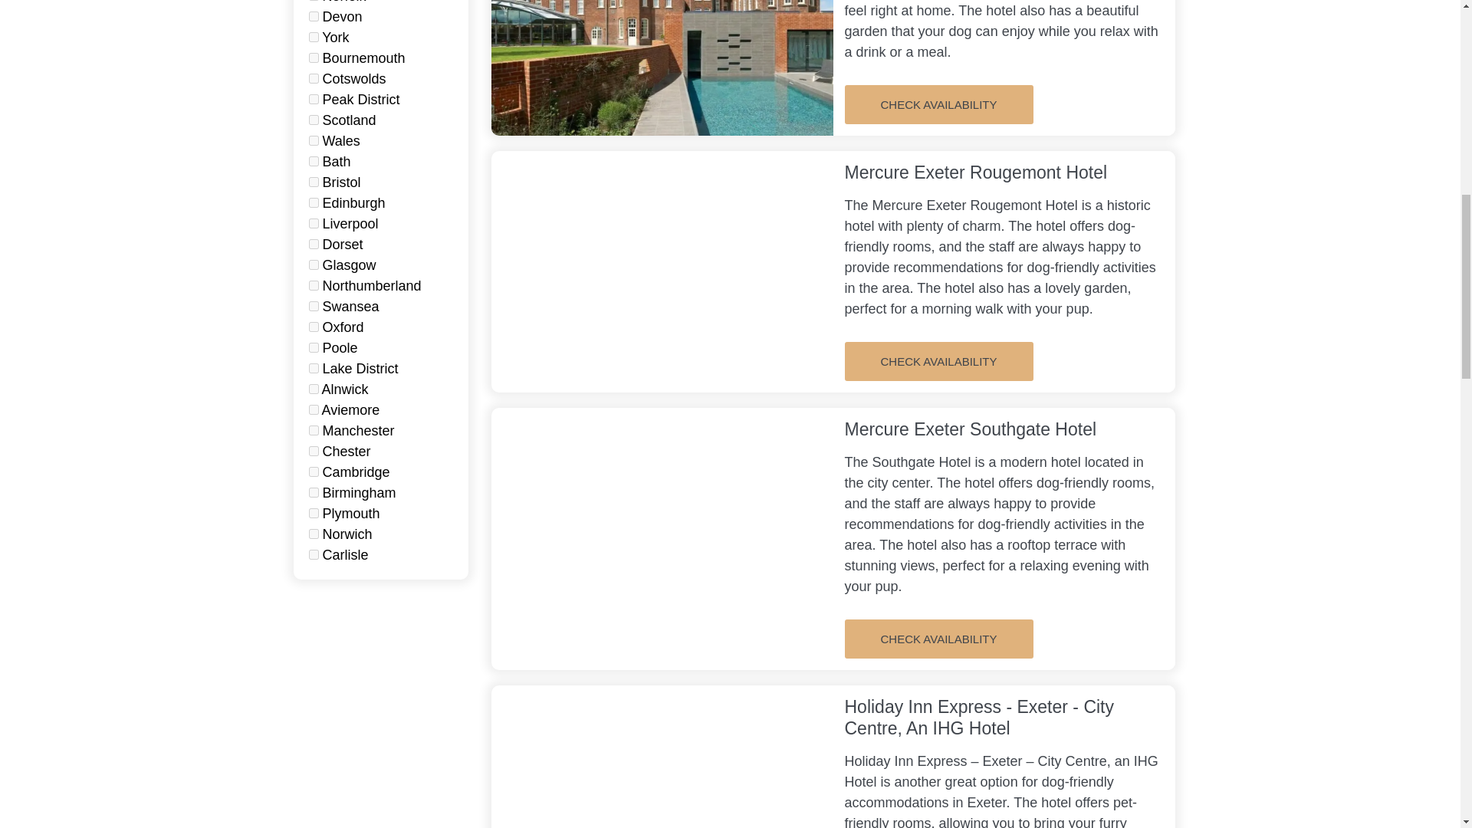 This screenshot has width=1472, height=828. What do you see at coordinates (313, 37) in the screenshot?
I see `on` at bounding box center [313, 37].